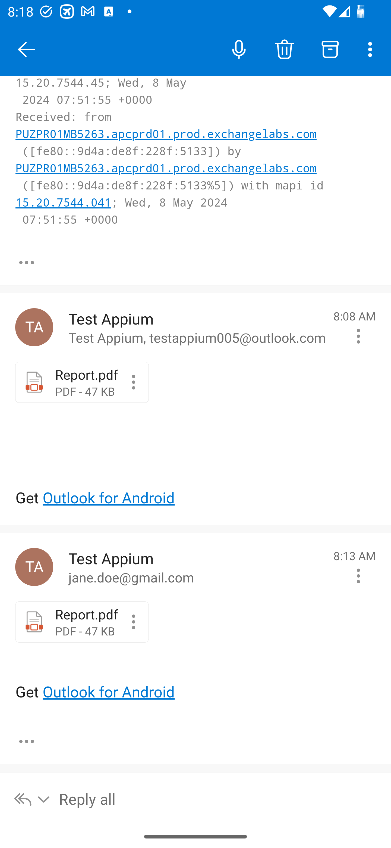  I want to click on Close, so click(27, 49).